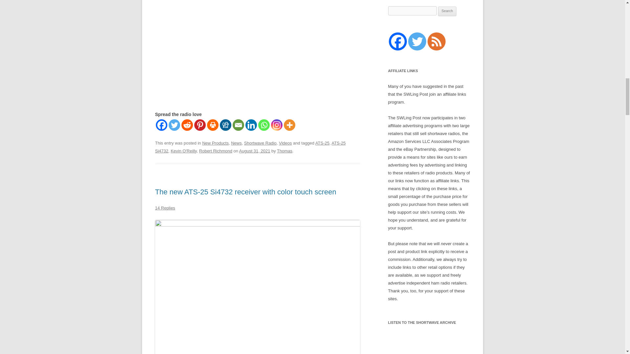 The height and width of the screenshot is (354, 630). I want to click on News, so click(236, 143).